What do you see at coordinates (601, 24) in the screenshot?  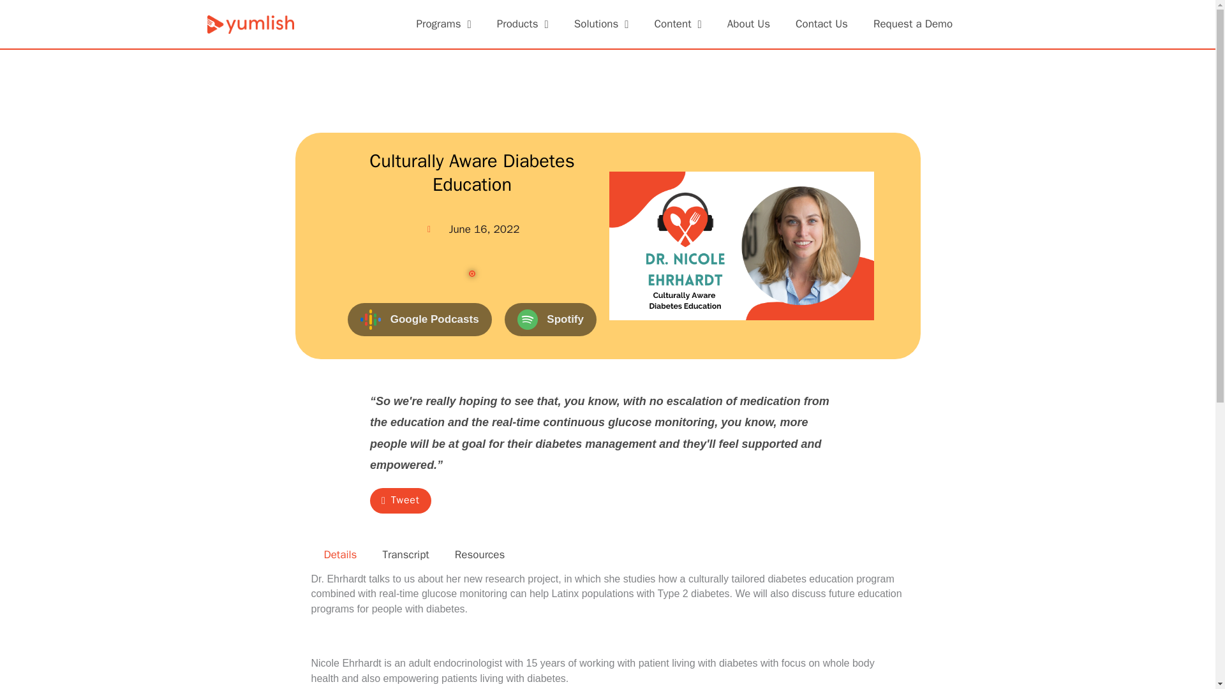 I see `Solutions` at bounding box center [601, 24].